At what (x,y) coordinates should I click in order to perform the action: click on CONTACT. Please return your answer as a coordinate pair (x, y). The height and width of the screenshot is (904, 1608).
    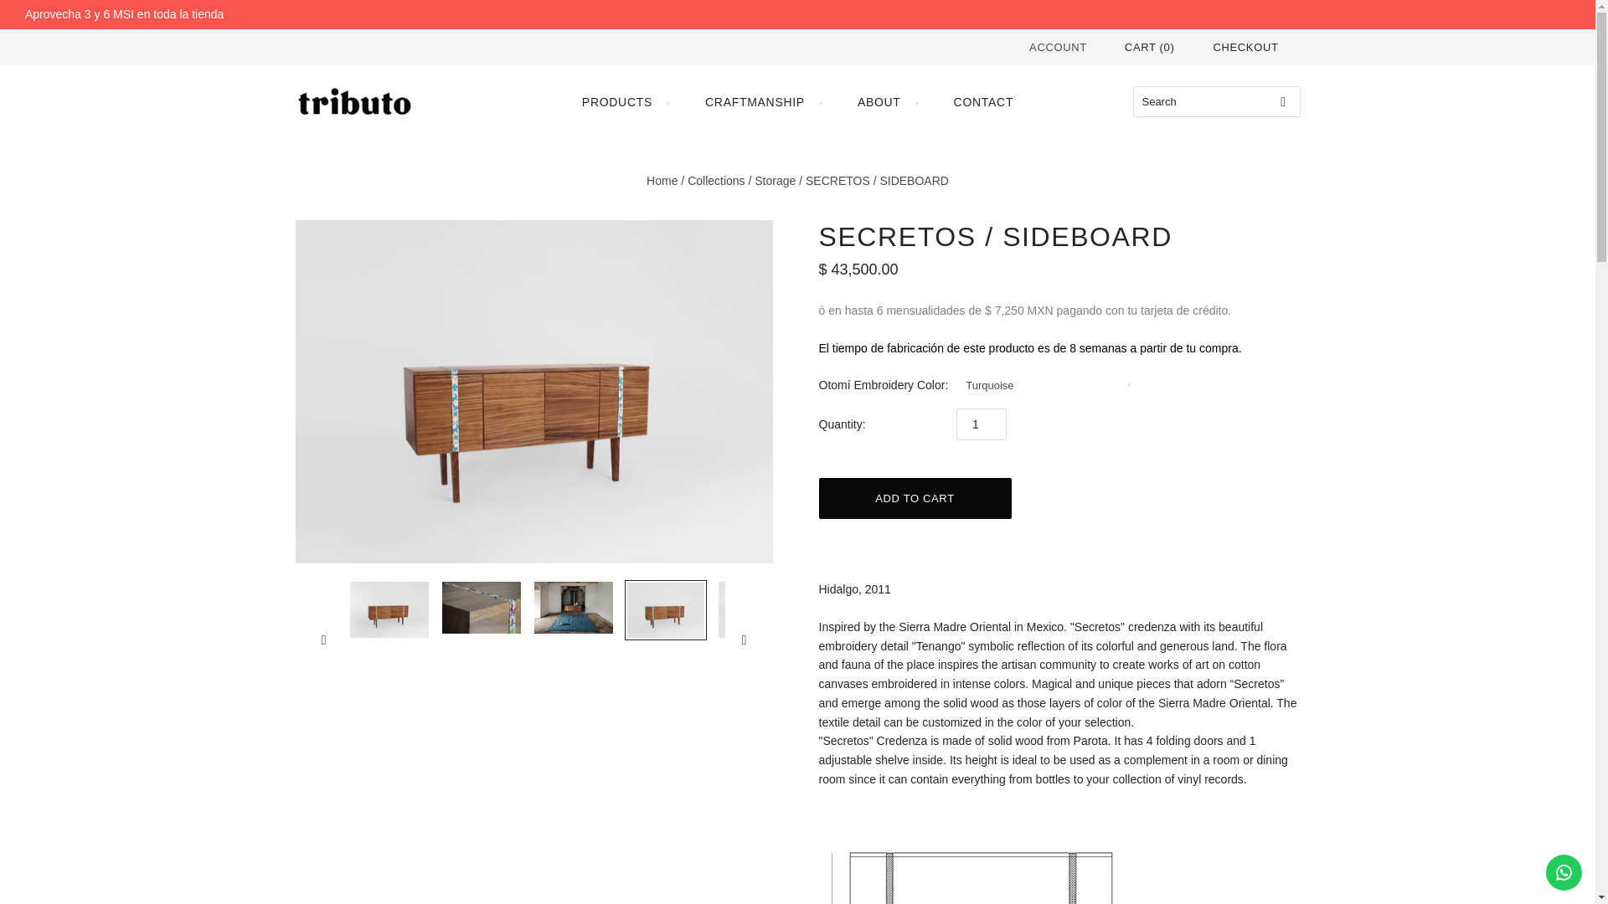
    Looking at the image, I should click on (983, 102).